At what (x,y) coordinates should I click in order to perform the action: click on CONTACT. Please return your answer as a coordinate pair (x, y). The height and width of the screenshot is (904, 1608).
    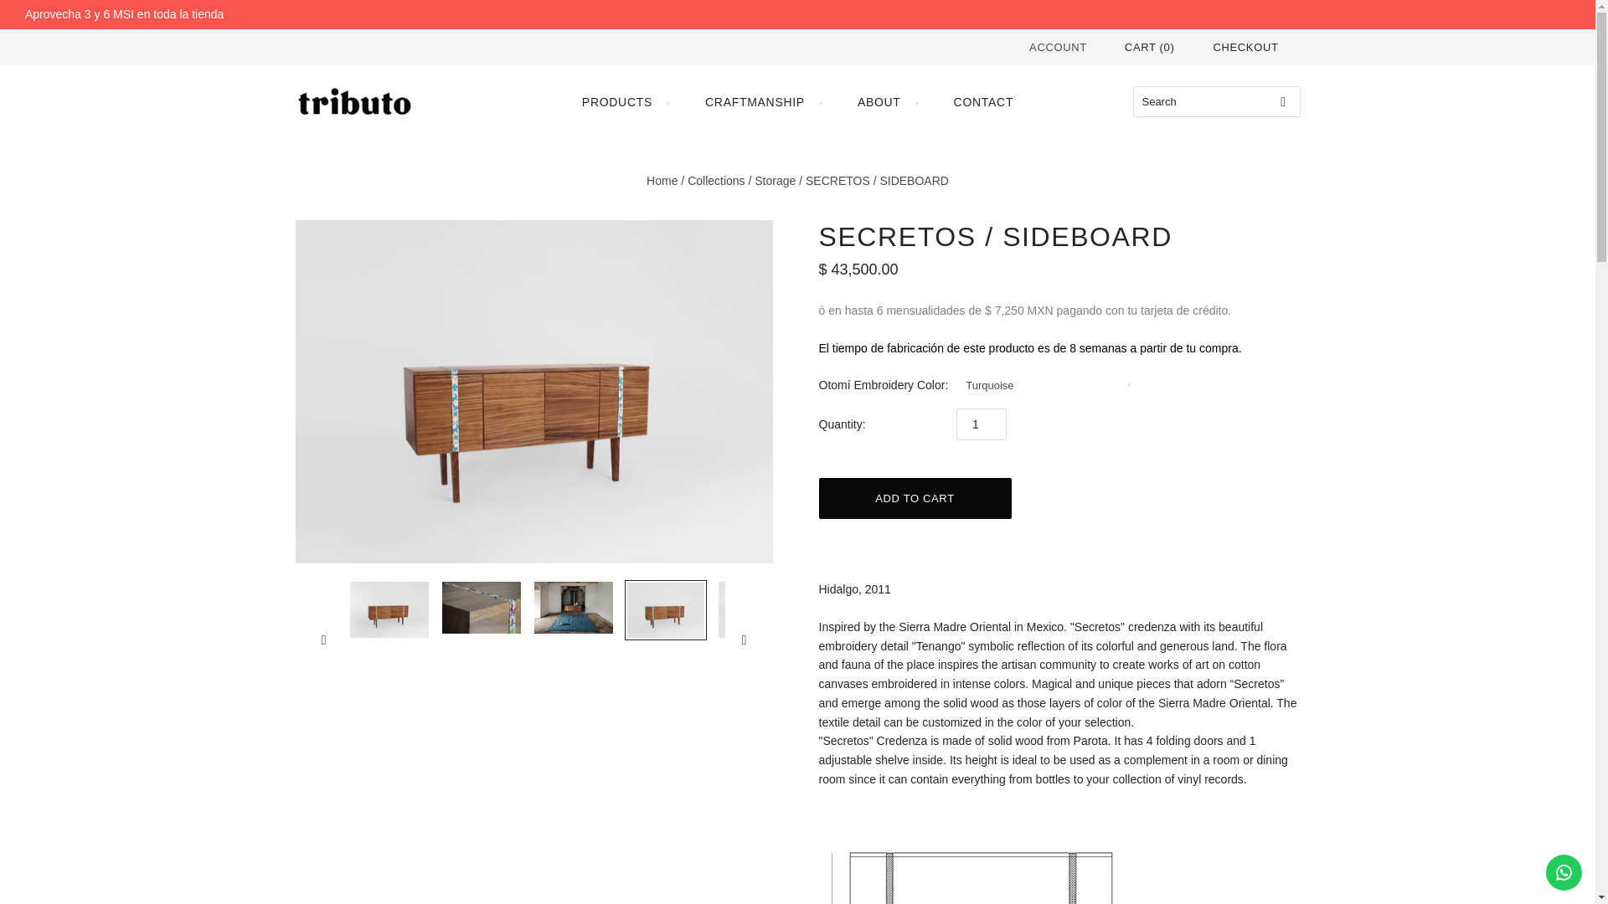
    Looking at the image, I should click on (983, 102).